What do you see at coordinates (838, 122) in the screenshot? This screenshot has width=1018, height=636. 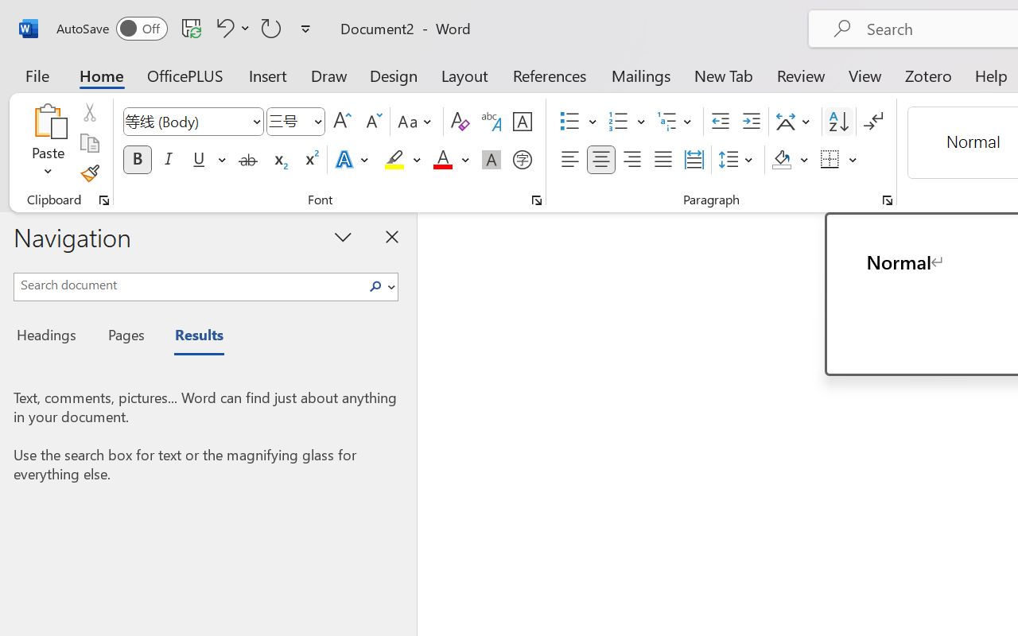 I see `Sort...` at bounding box center [838, 122].